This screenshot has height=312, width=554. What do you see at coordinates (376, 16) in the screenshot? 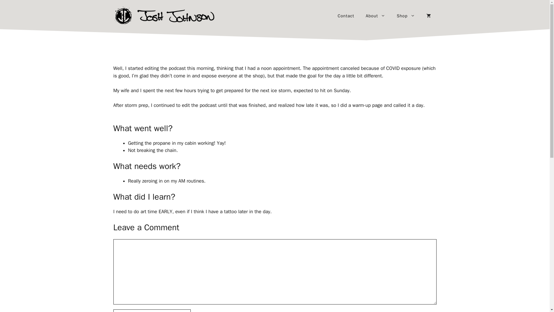
I see `About` at bounding box center [376, 16].